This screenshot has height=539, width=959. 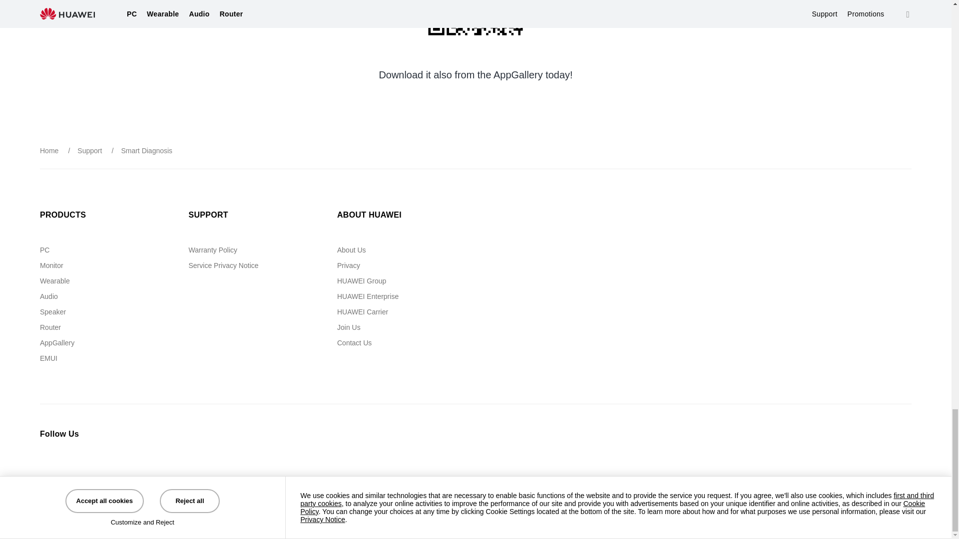 I want to click on Router, so click(x=50, y=327).